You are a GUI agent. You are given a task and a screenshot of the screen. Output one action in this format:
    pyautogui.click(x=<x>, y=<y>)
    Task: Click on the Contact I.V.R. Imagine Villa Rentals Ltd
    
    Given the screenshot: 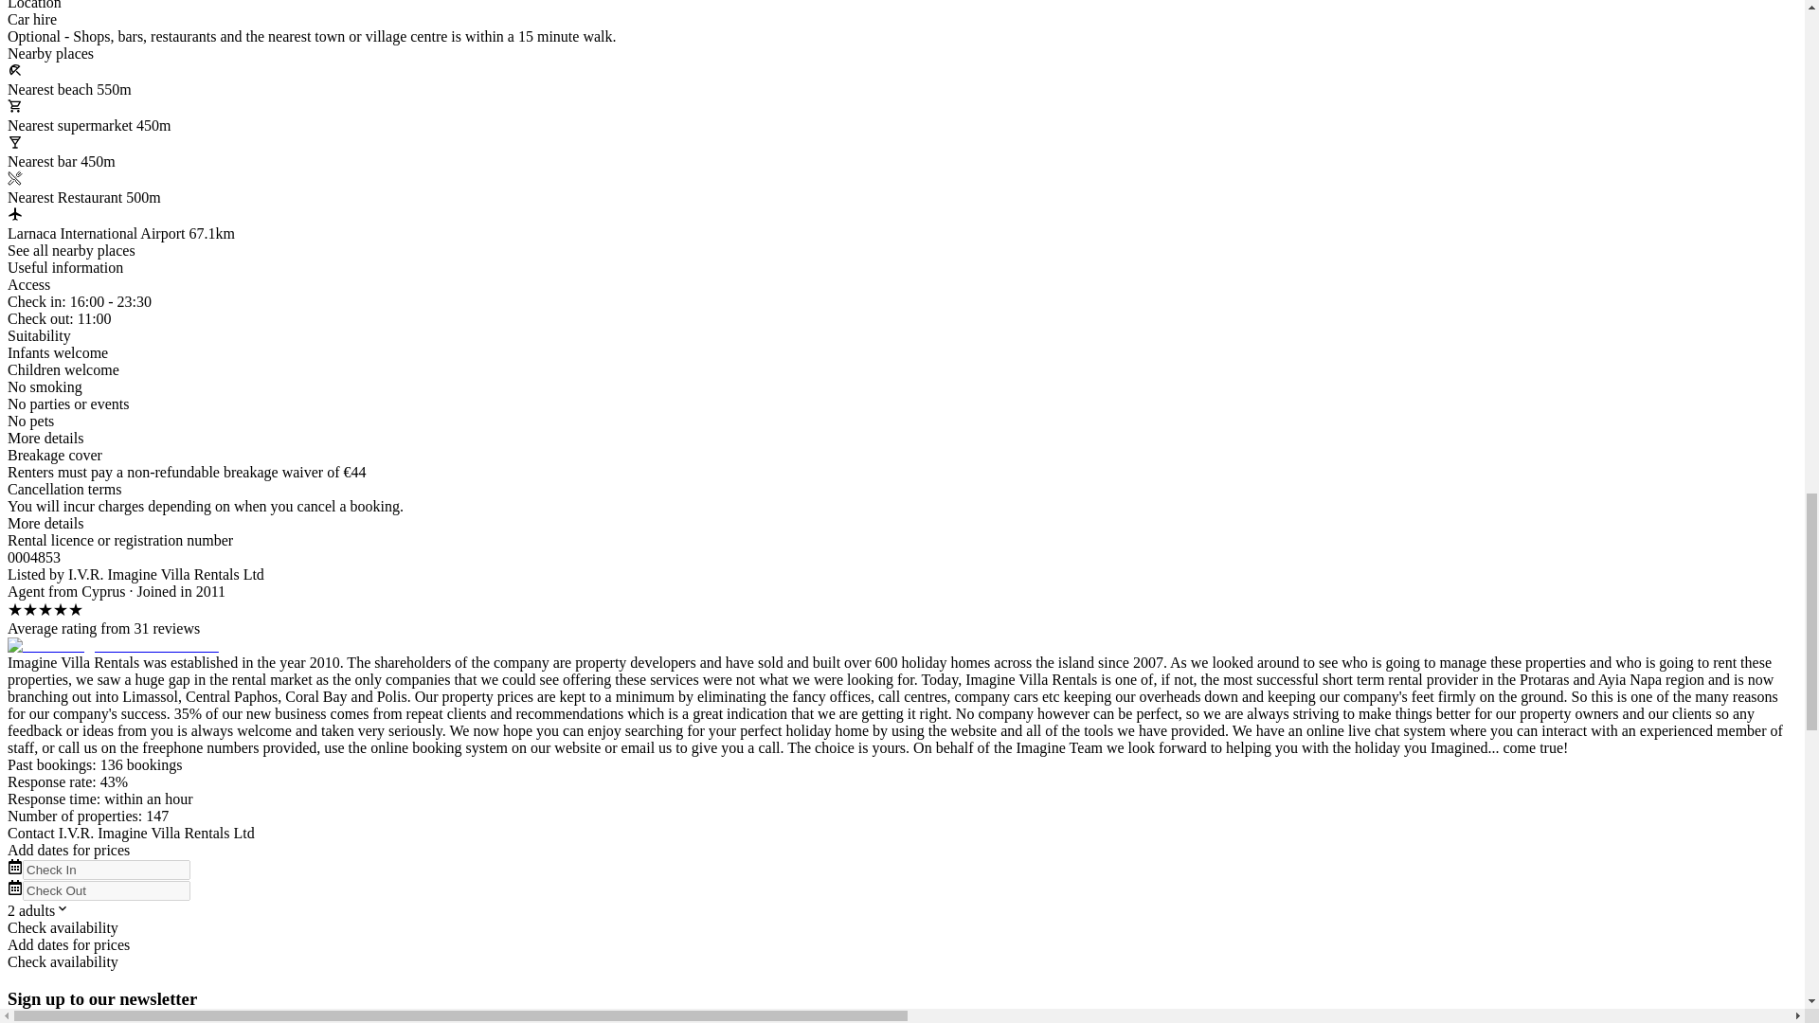 What is the action you would take?
    pyautogui.click(x=131, y=832)
    